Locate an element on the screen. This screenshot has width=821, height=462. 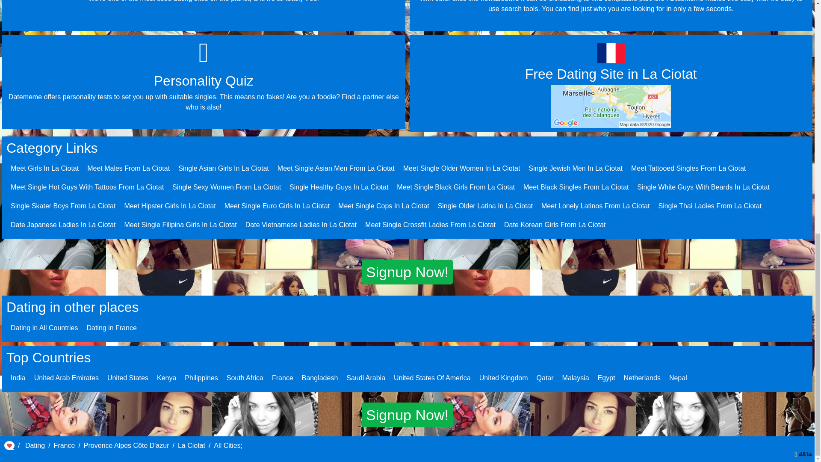
Meet Girls In La Ciotat is located at coordinates (44, 168).